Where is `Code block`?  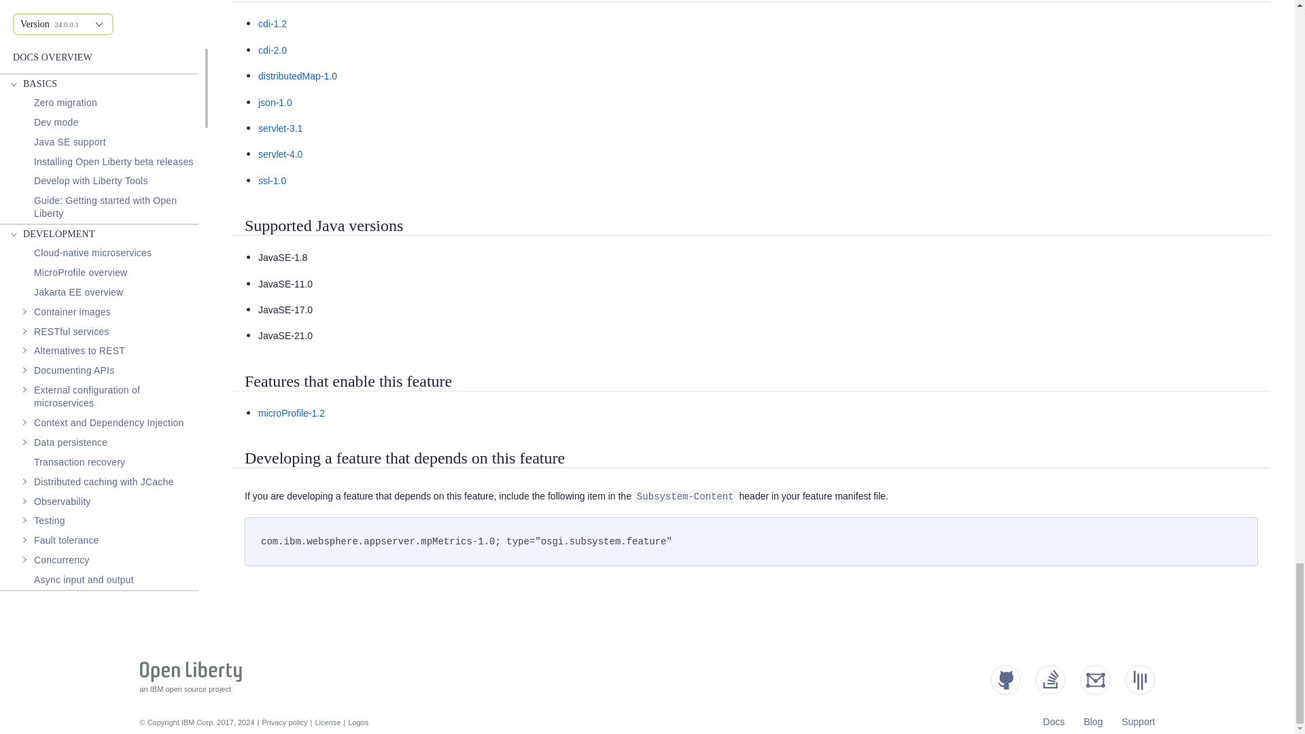 Code block is located at coordinates (751, 541).